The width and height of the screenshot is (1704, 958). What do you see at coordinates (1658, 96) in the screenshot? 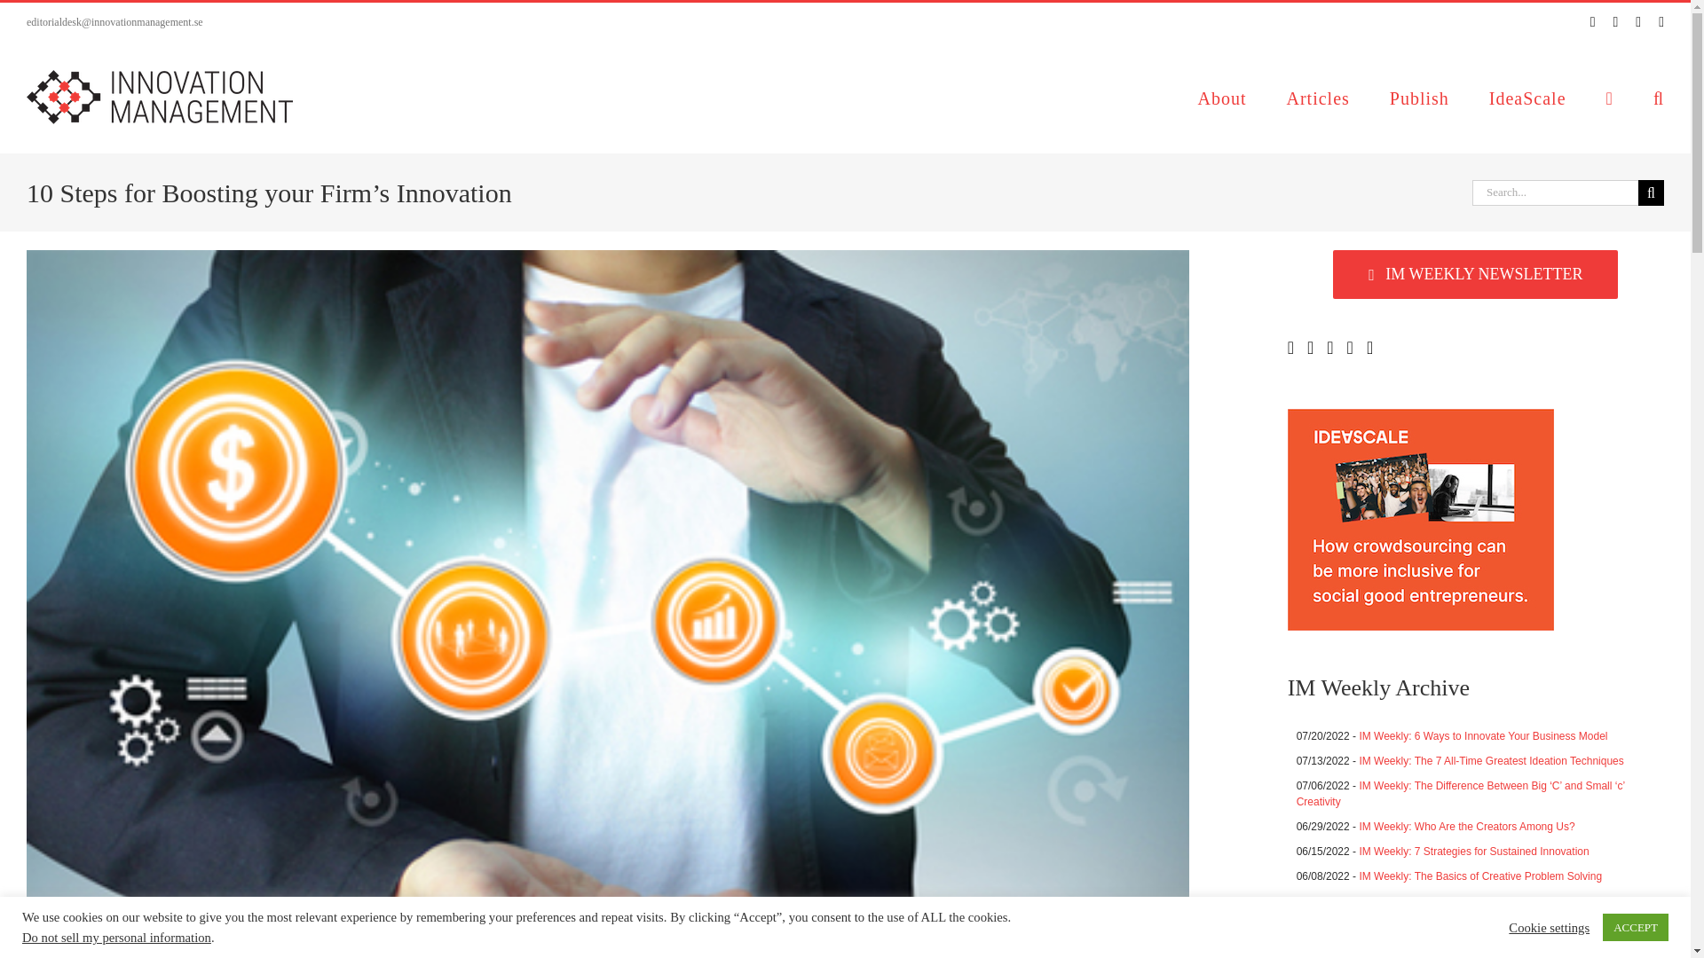
I see `Search` at bounding box center [1658, 96].